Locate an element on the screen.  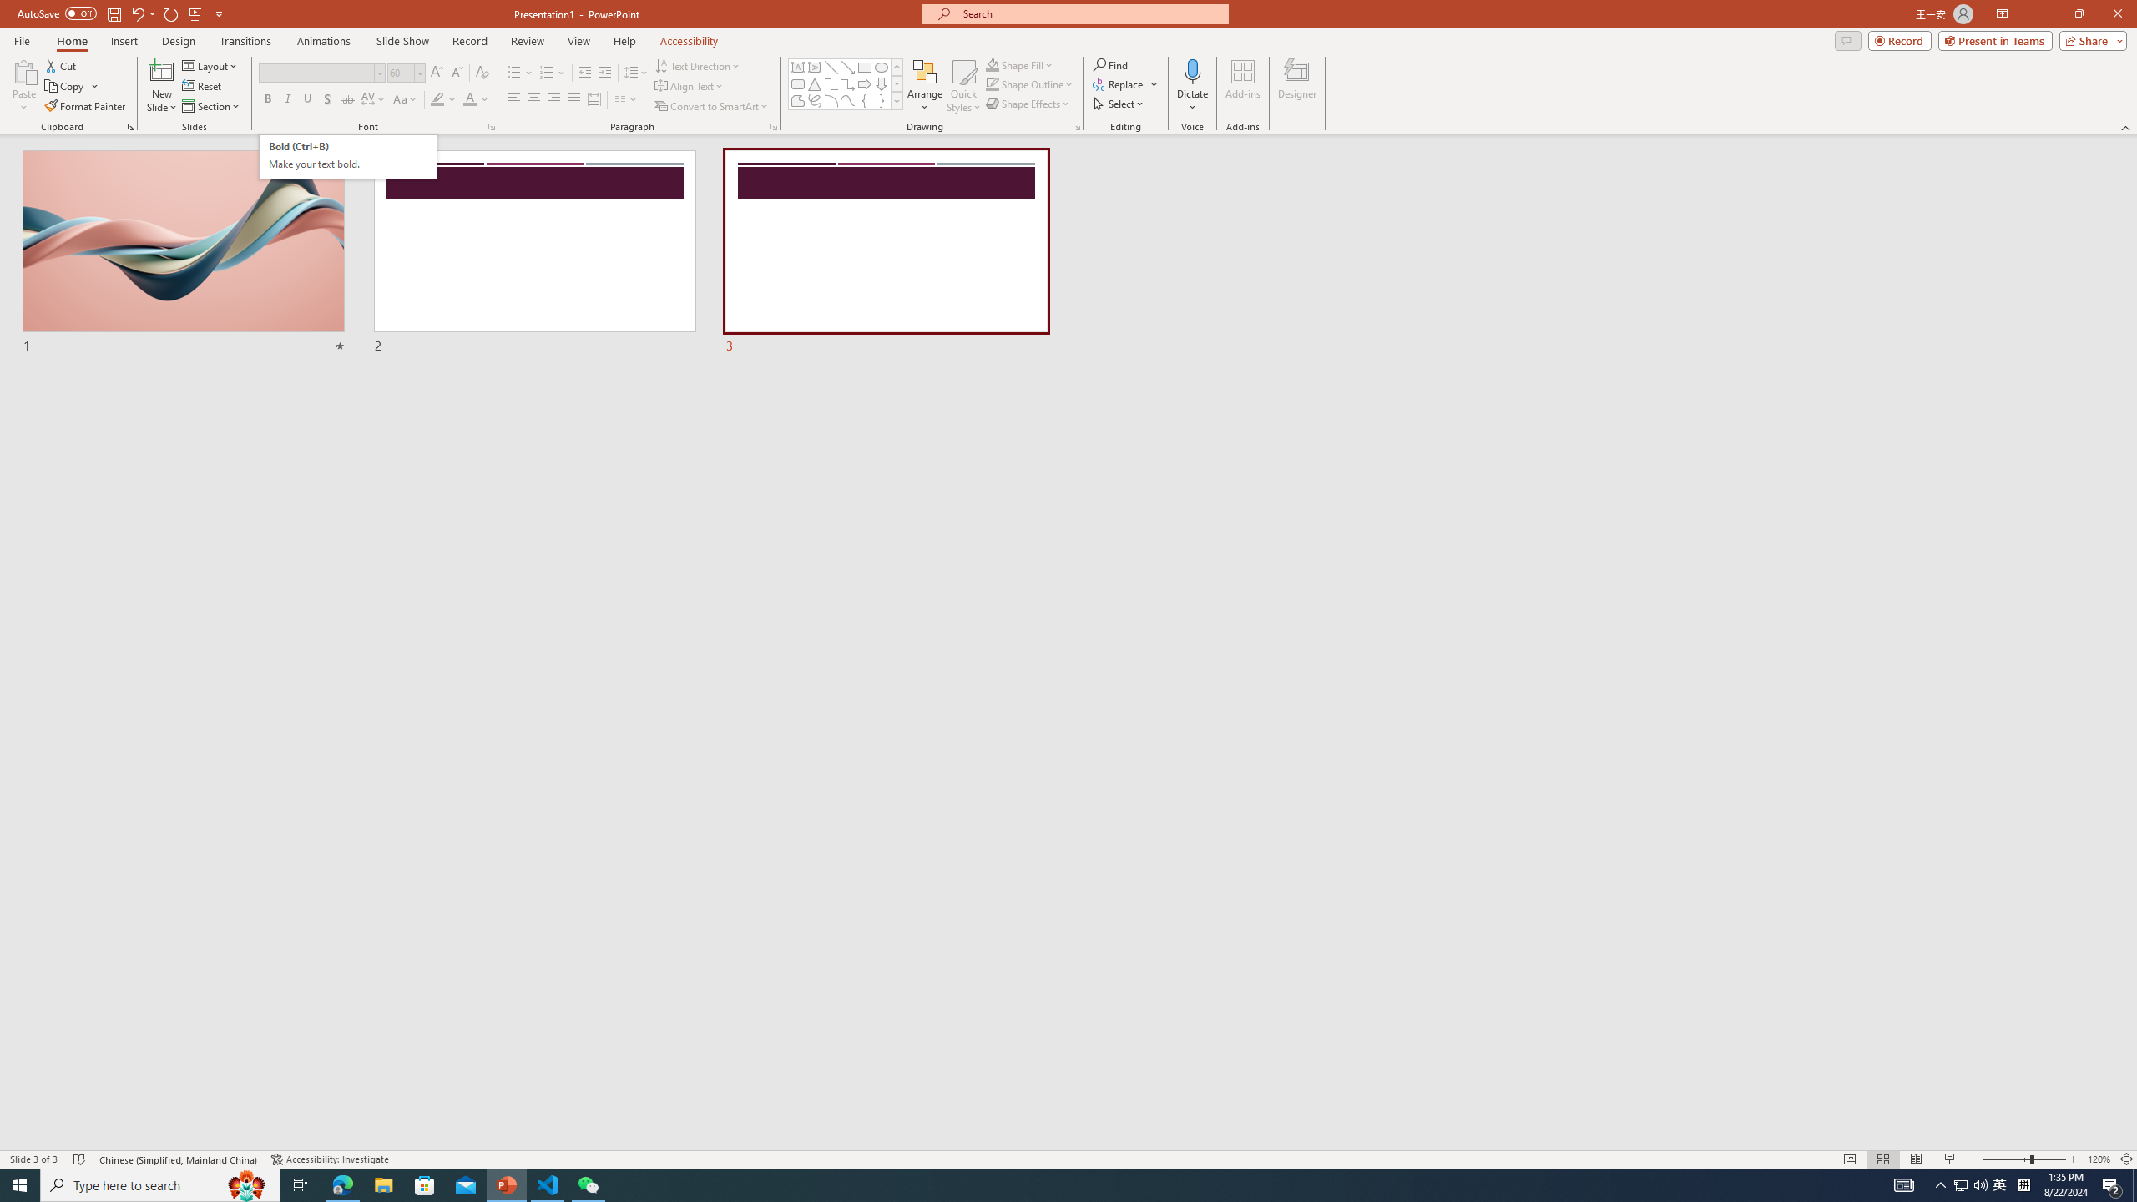
AutomationID: ShapesInsertGallery is located at coordinates (846, 84).